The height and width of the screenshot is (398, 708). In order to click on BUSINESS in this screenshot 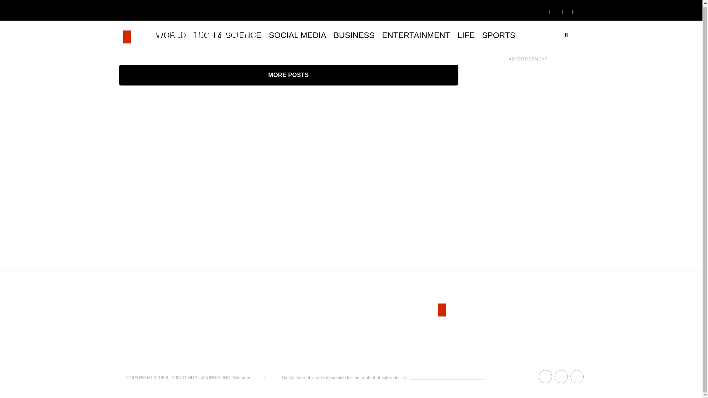, I will do `click(354, 35)`.